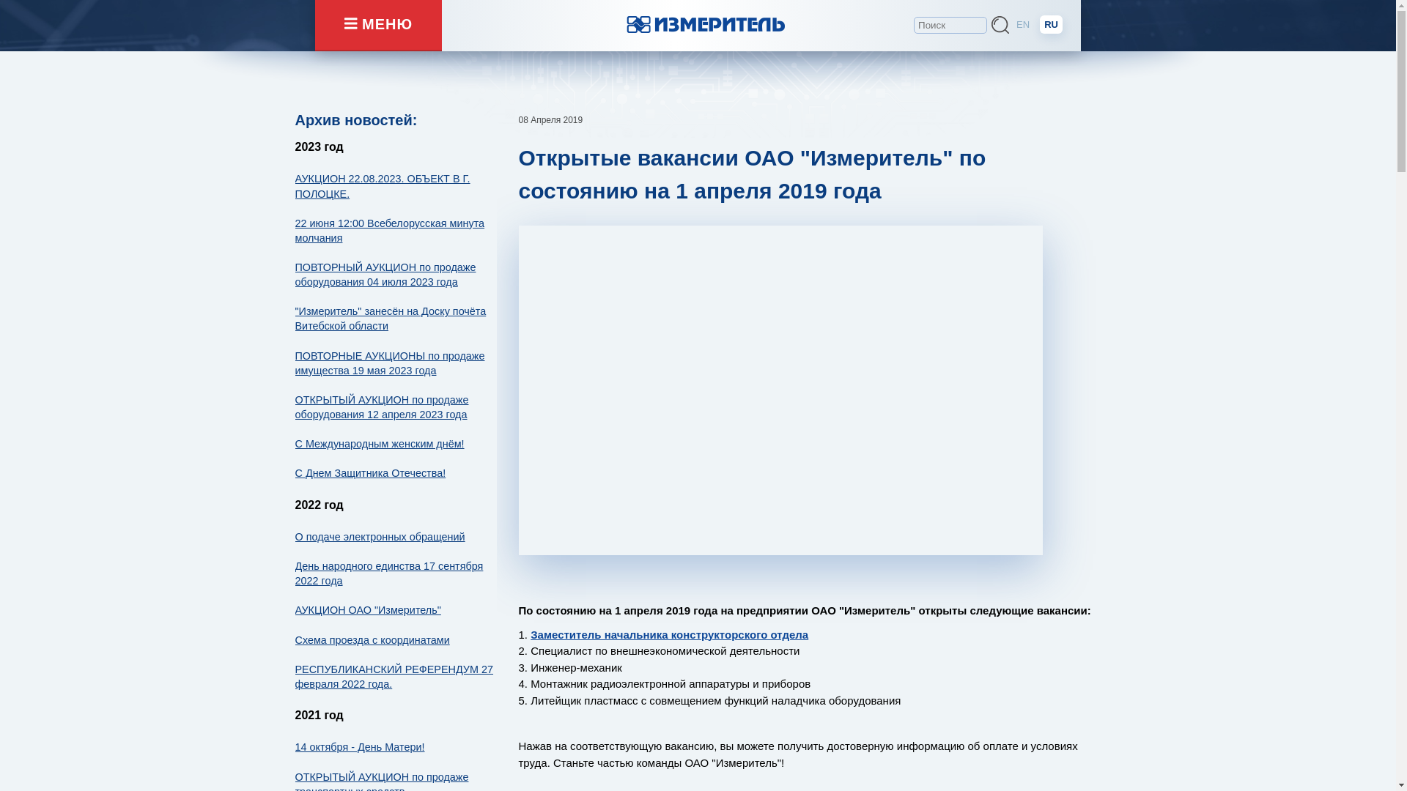 The image size is (1407, 791). I want to click on EN, so click(1023, 25).